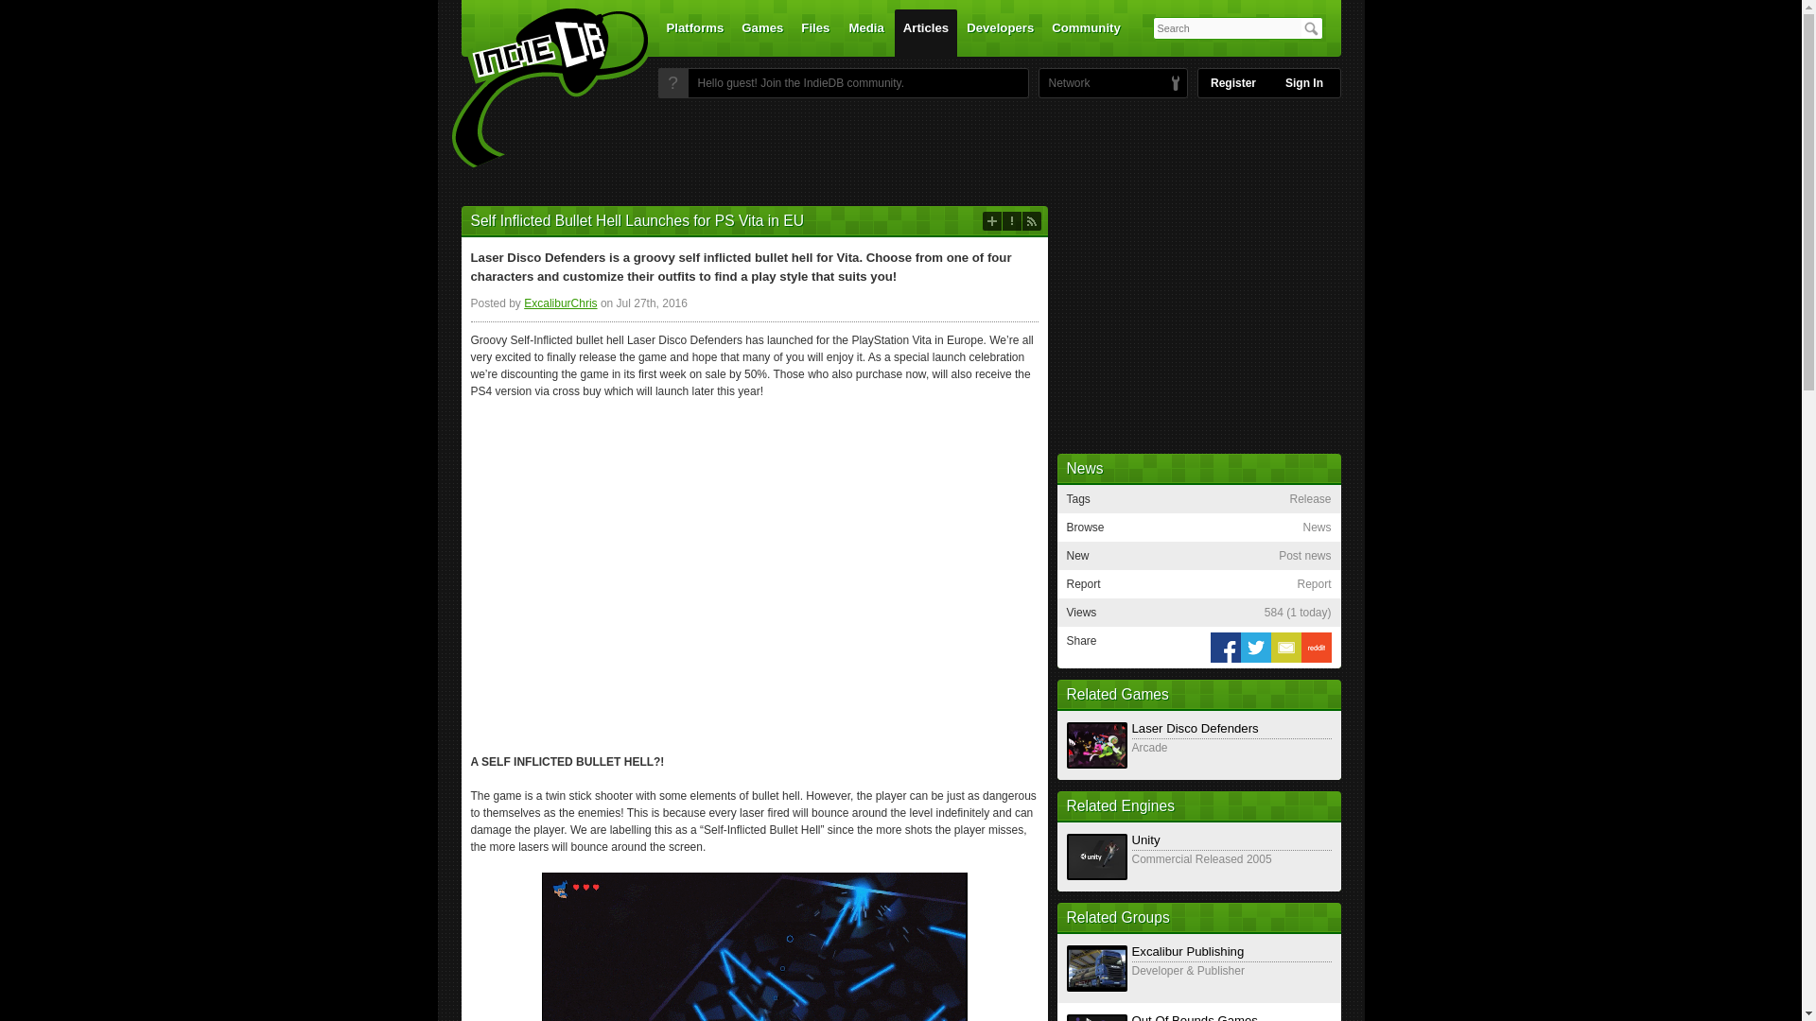  I want to click on Home, so click(537, 88).